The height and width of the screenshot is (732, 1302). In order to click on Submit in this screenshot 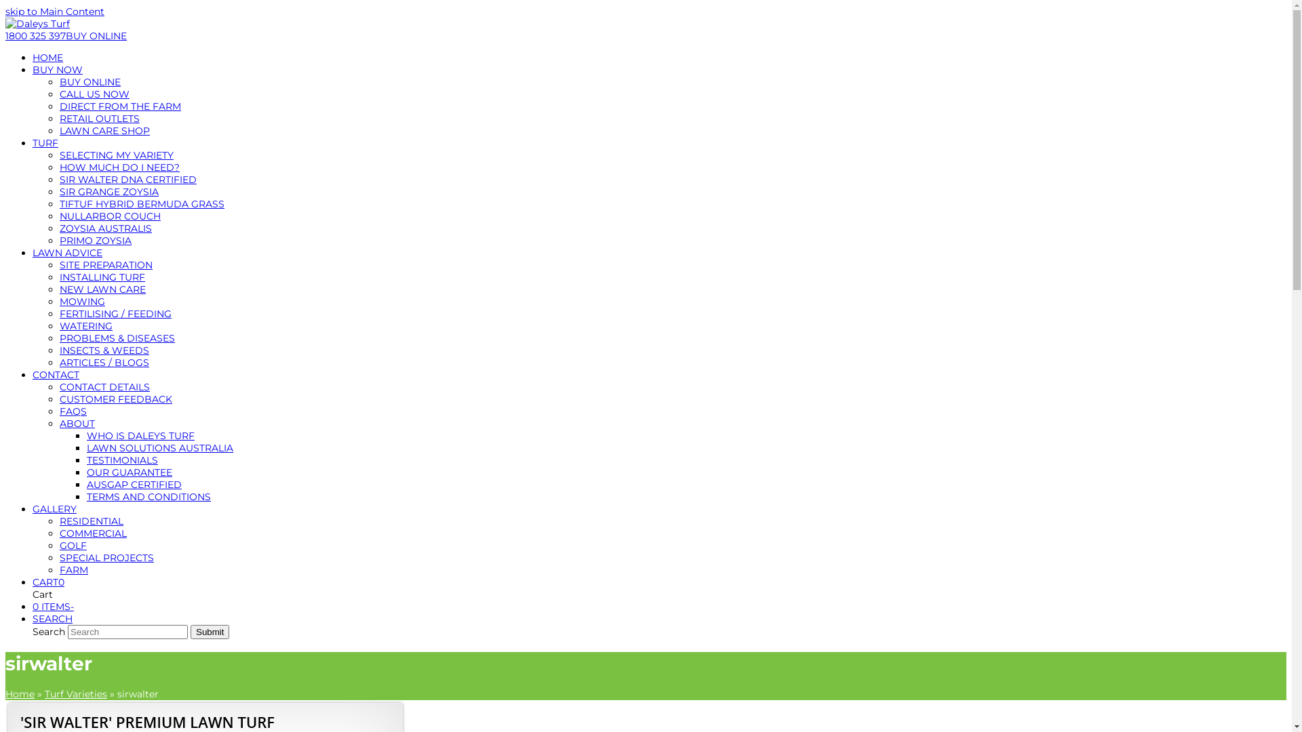, I will do `click(210, 632)`.